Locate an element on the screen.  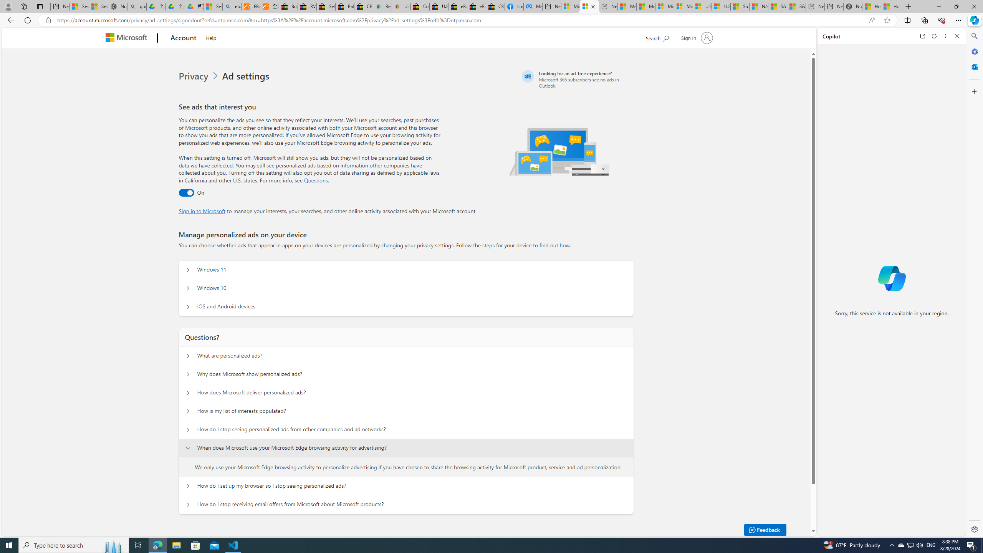
Illustration of multiple devices is located at coordinates (560, 151).